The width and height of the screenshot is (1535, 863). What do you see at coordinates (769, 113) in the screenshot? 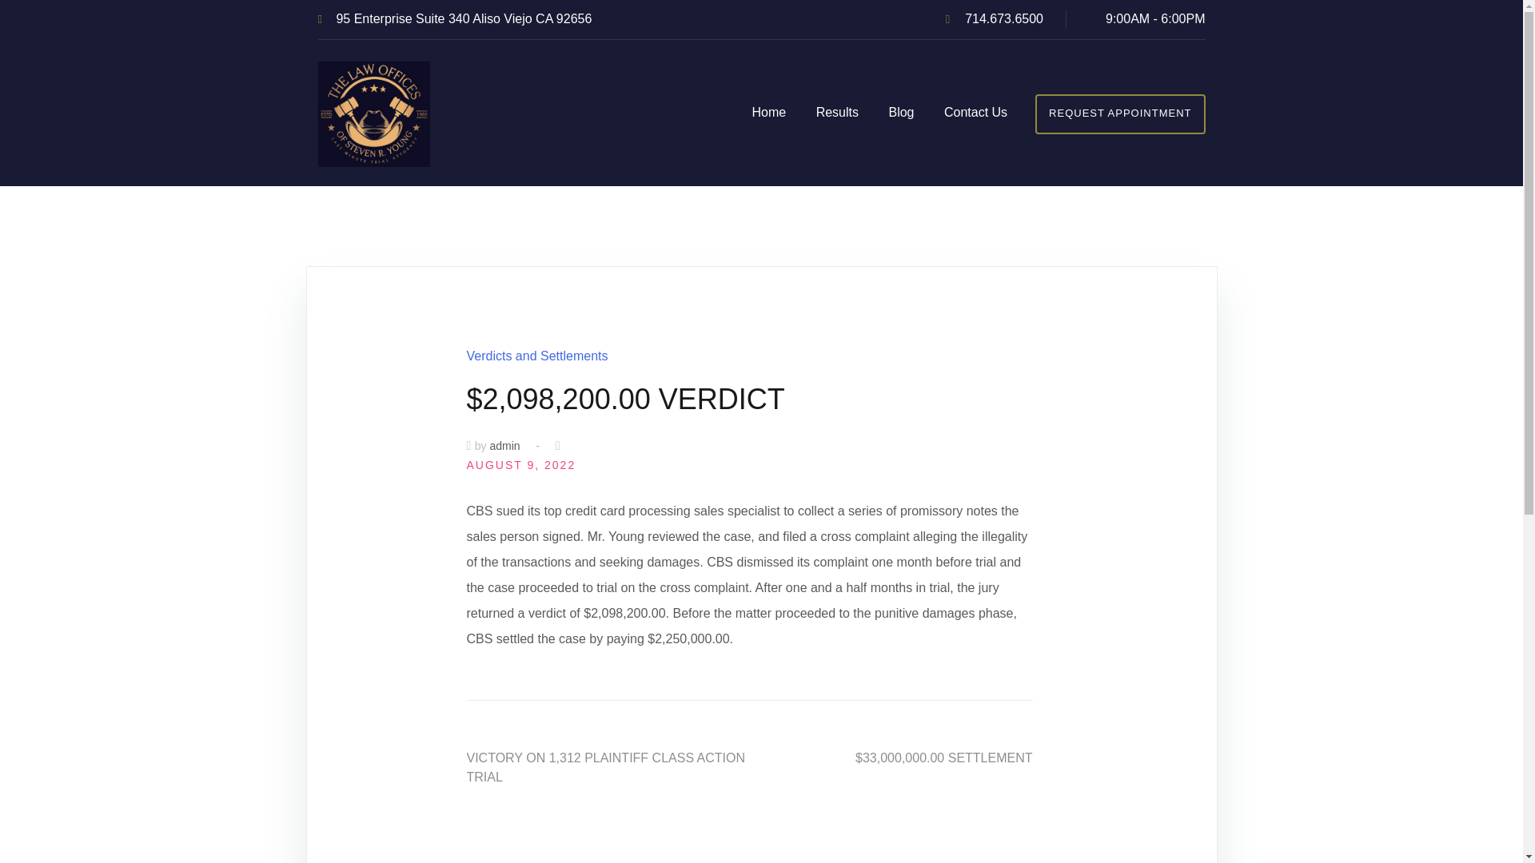
I see `Home` at bounding box center [769, 113].